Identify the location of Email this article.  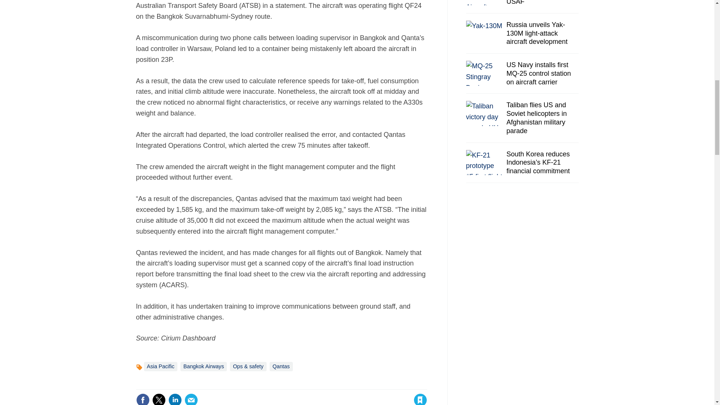
(191, 399).